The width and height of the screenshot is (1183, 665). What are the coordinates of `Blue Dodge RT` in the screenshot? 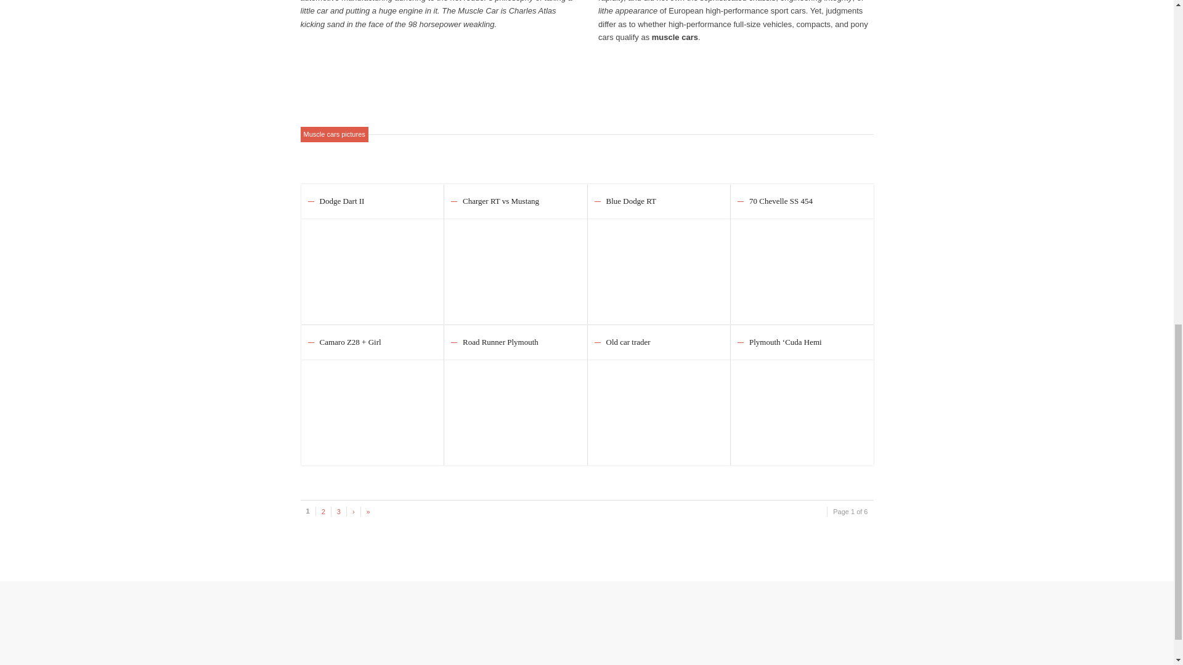 It's located at (659, 265).